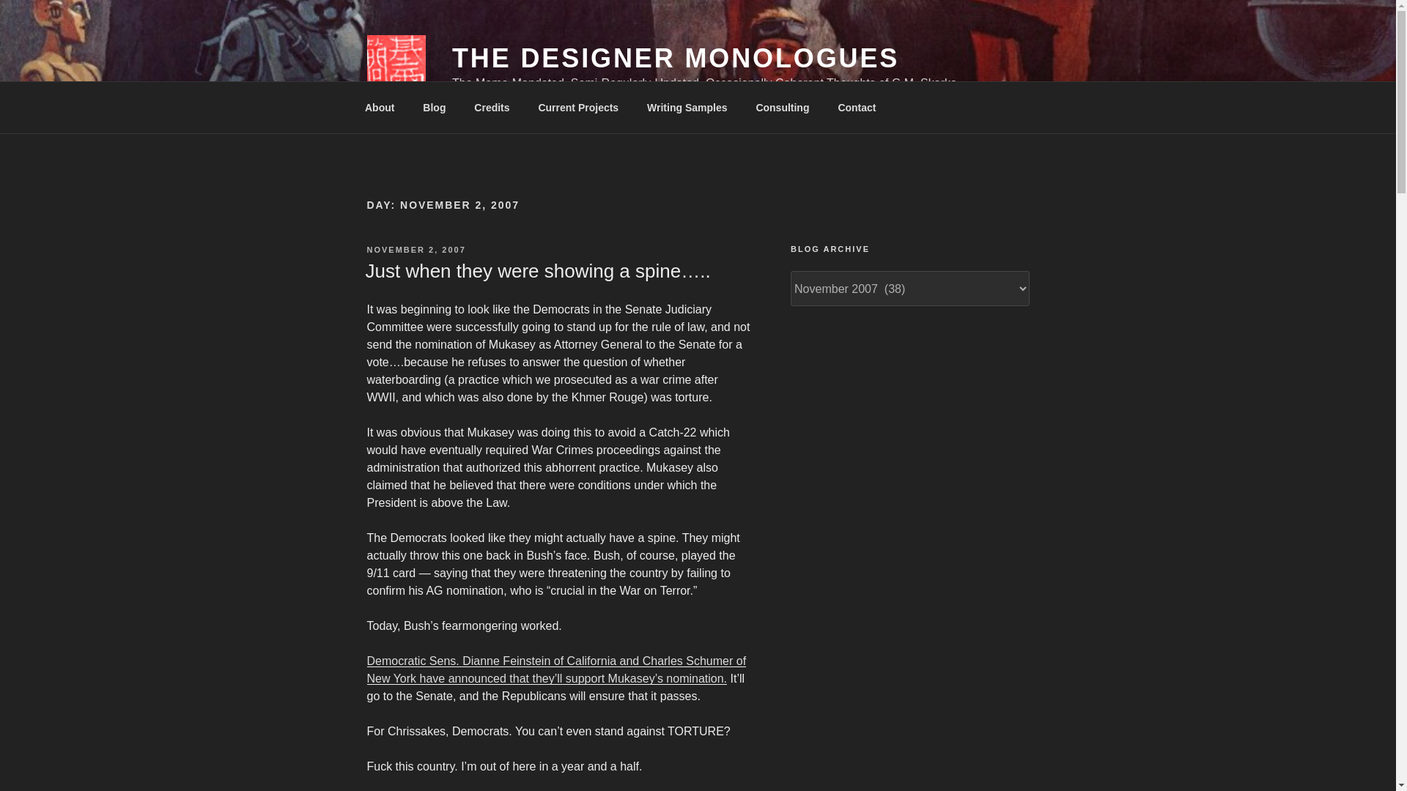 The image size is (1407, 791). Describe the element at coordinates (578, 107) in the screenshot. I see `Current Projects` at that location.